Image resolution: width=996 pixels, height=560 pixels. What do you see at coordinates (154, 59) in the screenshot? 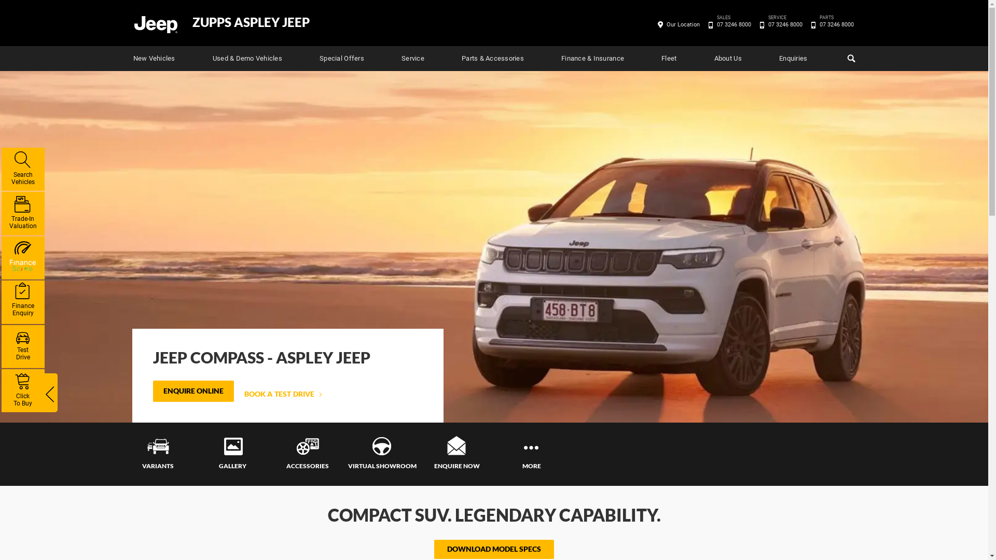
I see `New Vehicles` at bounding box center [154, 59].